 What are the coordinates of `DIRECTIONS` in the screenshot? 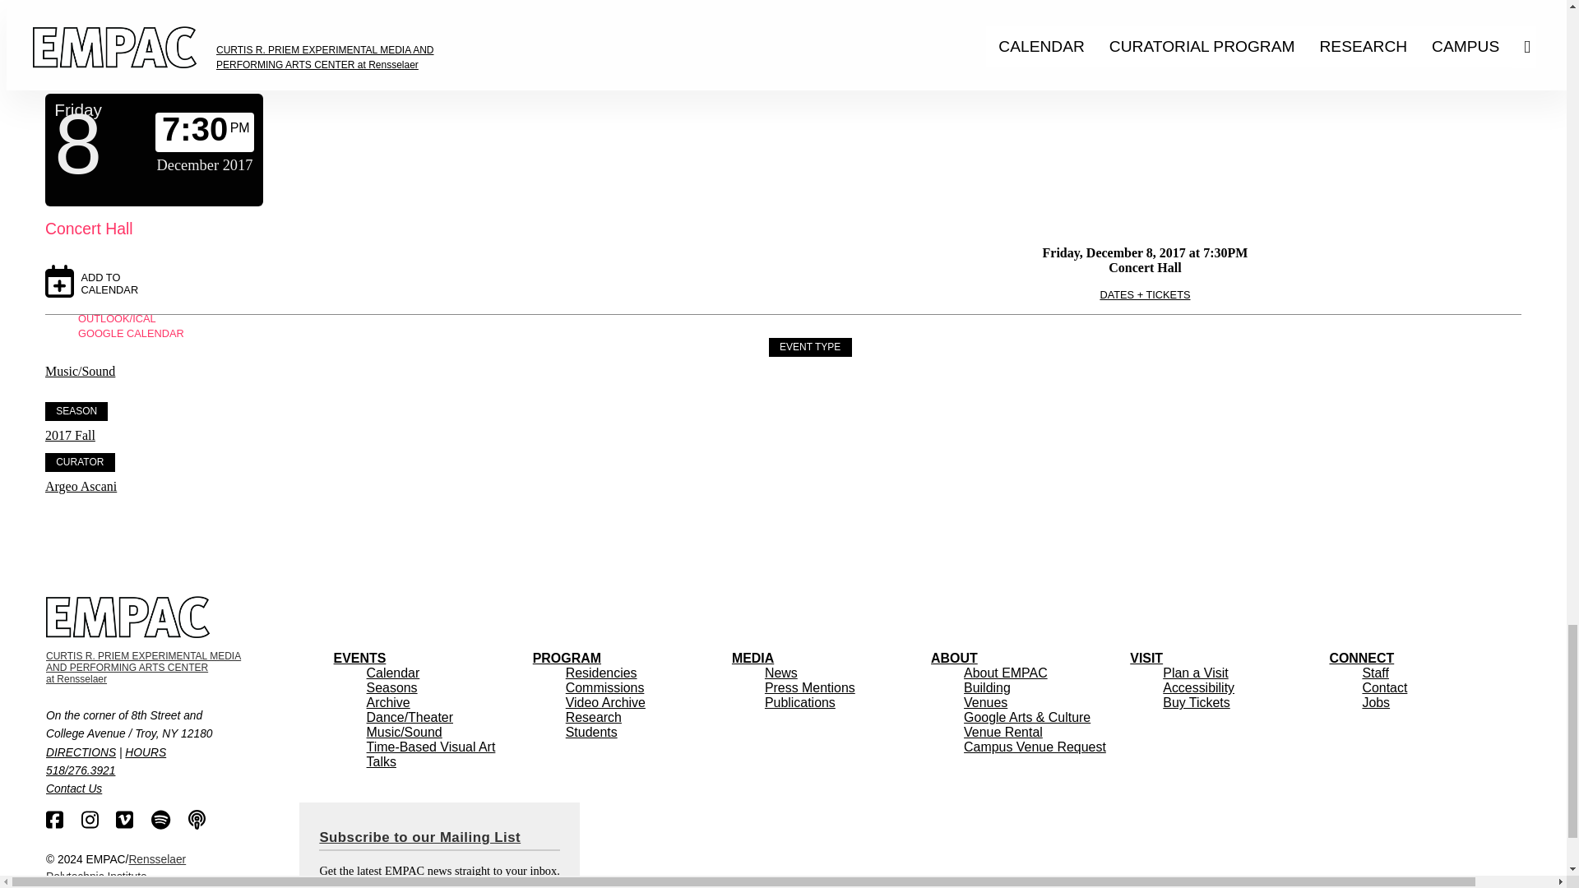 It's located at (81, 753).